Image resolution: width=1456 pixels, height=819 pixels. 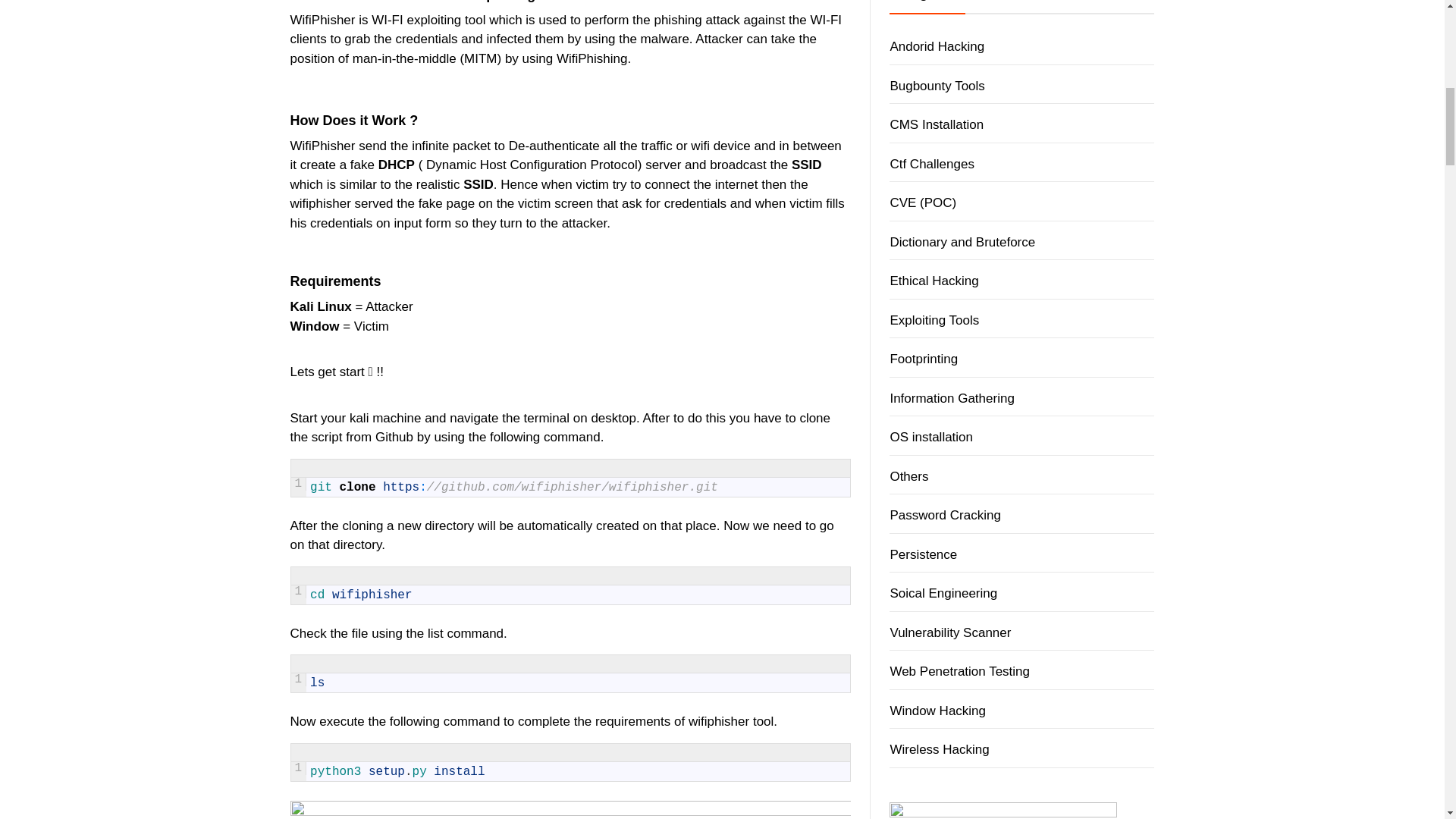 I want to click on Toggle Plain Code, so click(x=786, y=664).